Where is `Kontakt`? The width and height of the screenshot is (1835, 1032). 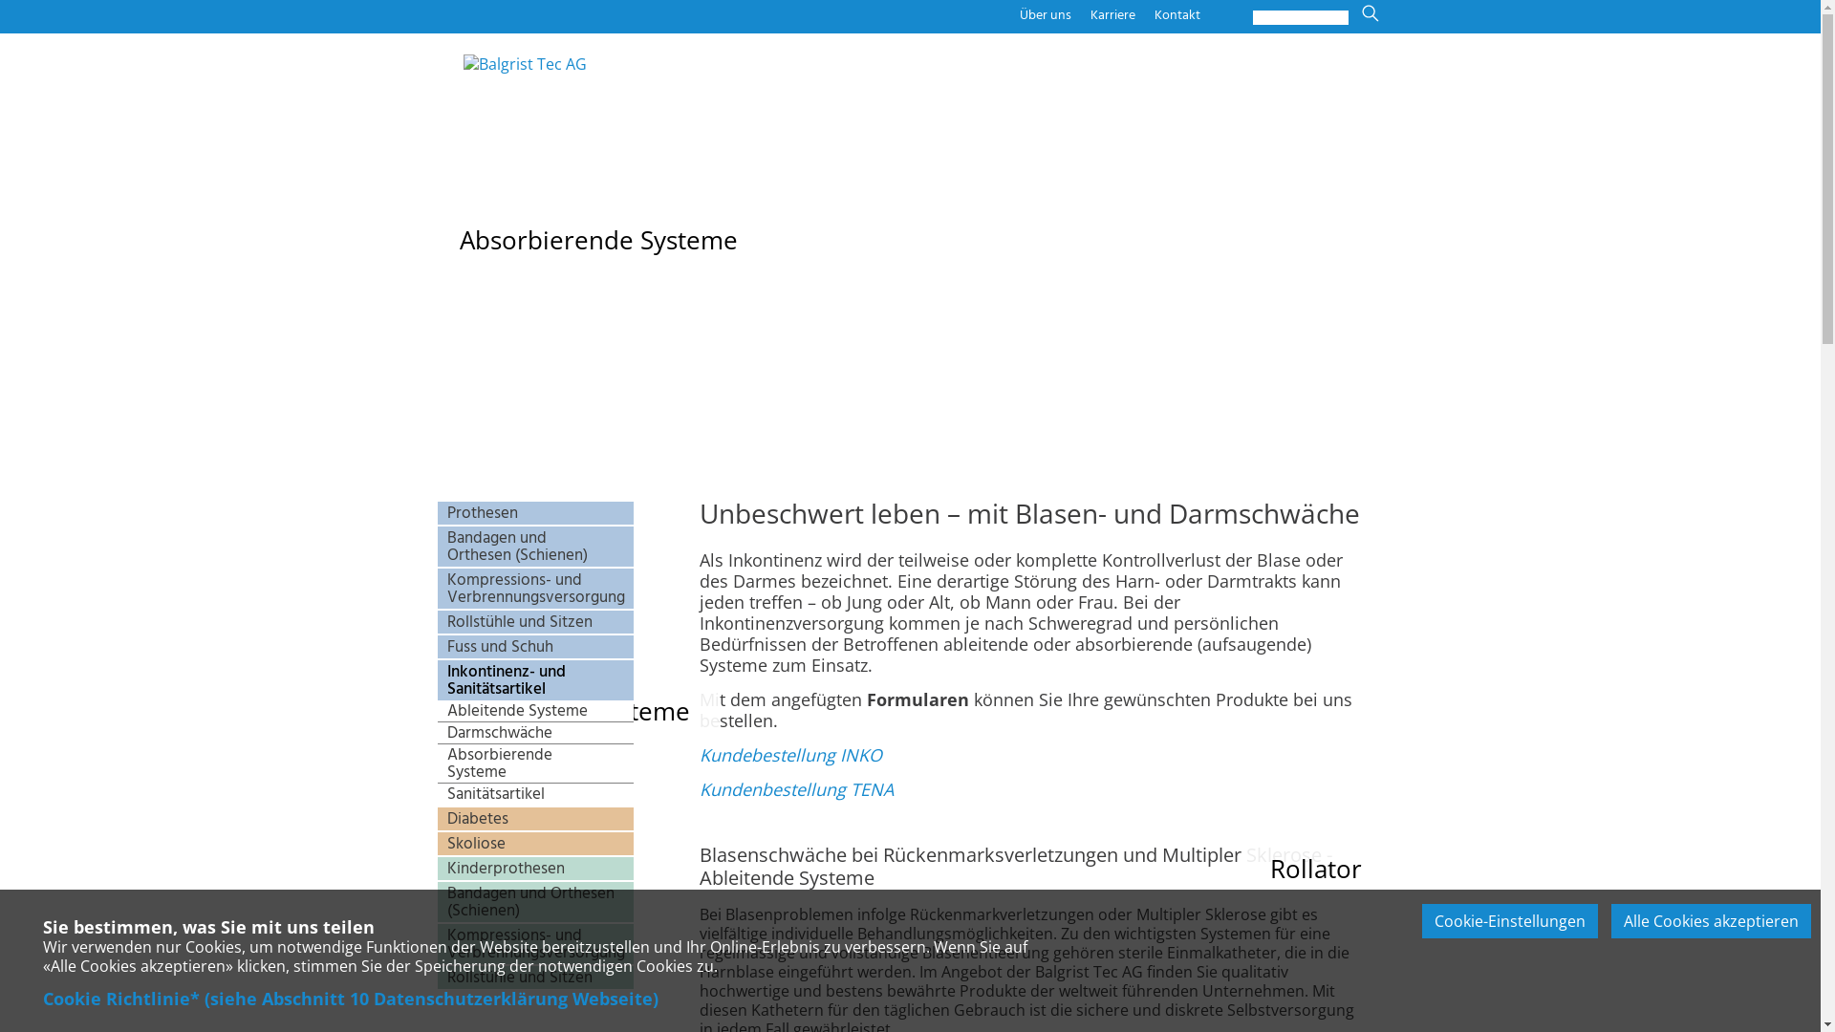 Kontakt is located at coordinates (1177, 15).